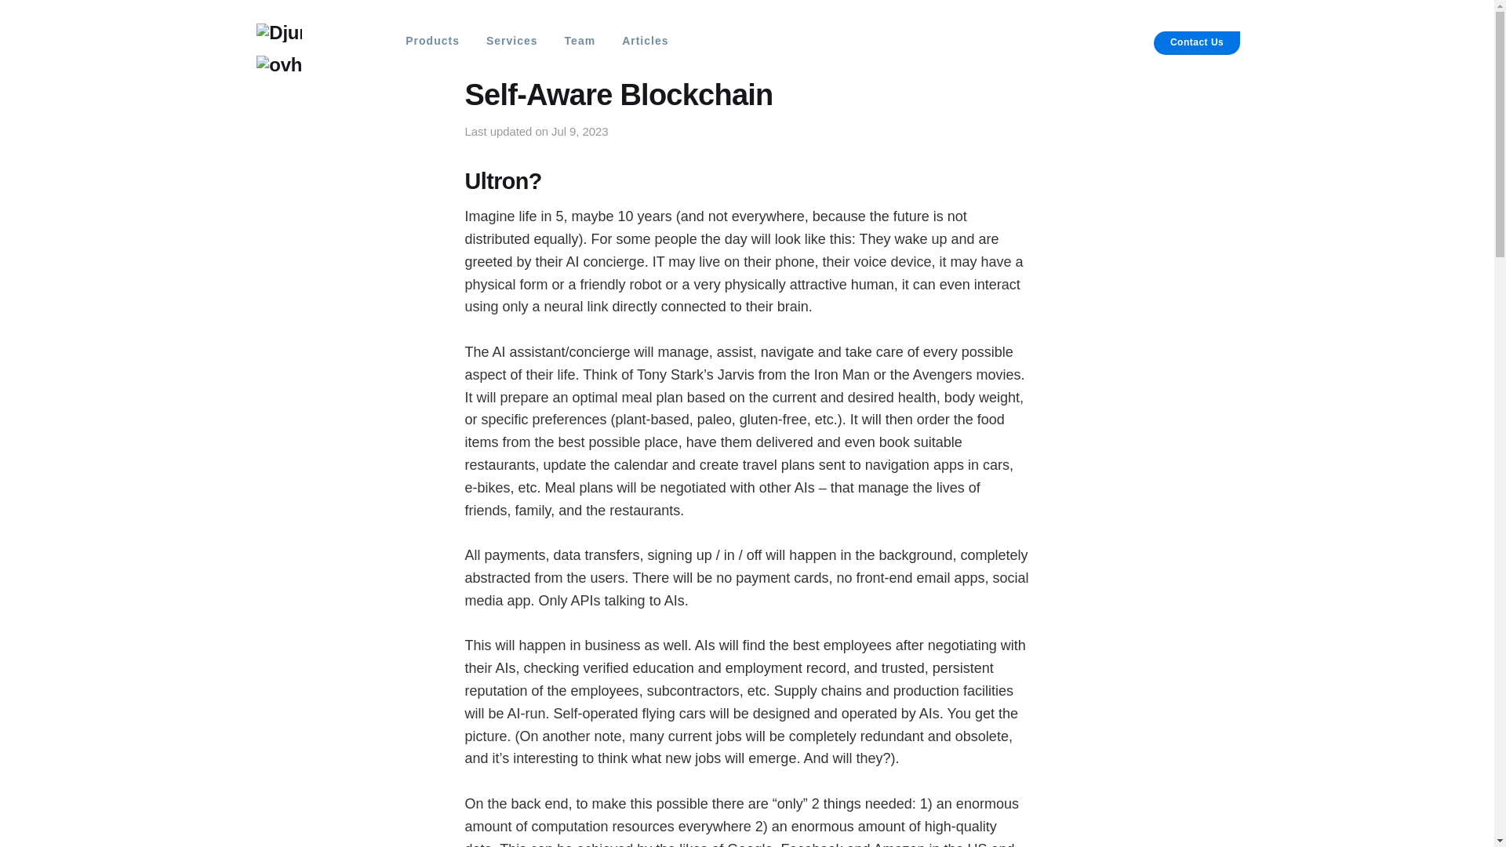  I want to click on Contact Us, so click(1196, 42).